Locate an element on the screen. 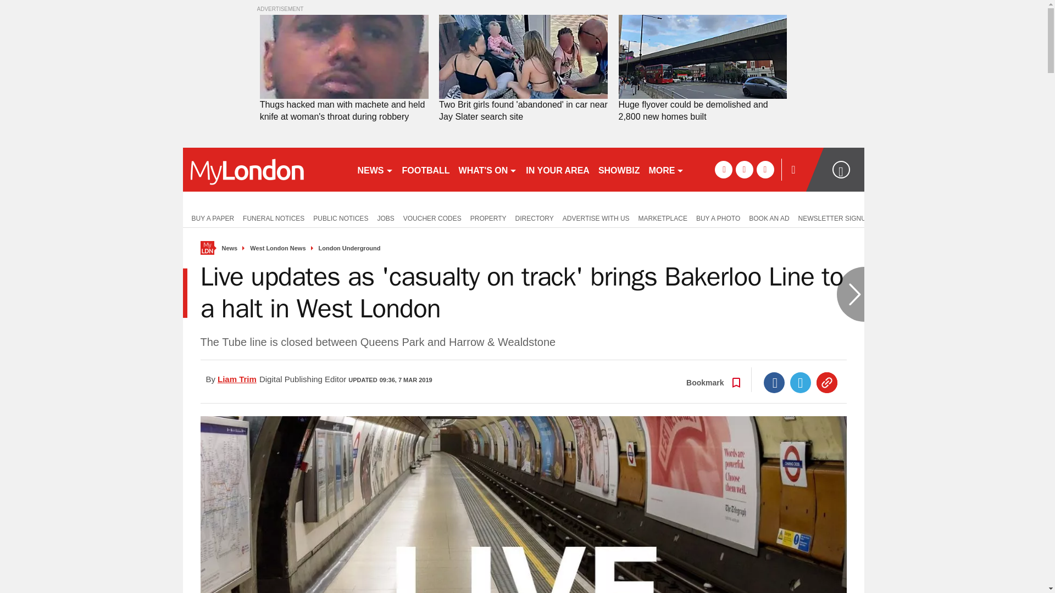  getwestlondon is located at coordinates (265, 169).